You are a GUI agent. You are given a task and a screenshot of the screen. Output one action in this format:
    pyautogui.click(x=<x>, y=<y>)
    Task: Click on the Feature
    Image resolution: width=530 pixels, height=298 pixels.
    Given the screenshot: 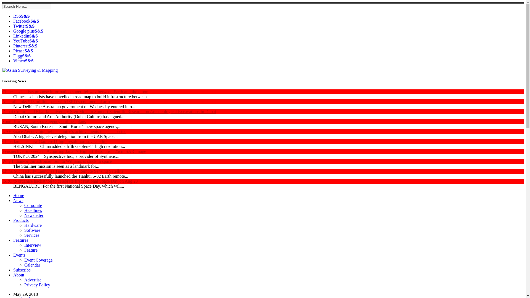 What is the action you would take?
    pyautogui.click(x=31, y=250)
    